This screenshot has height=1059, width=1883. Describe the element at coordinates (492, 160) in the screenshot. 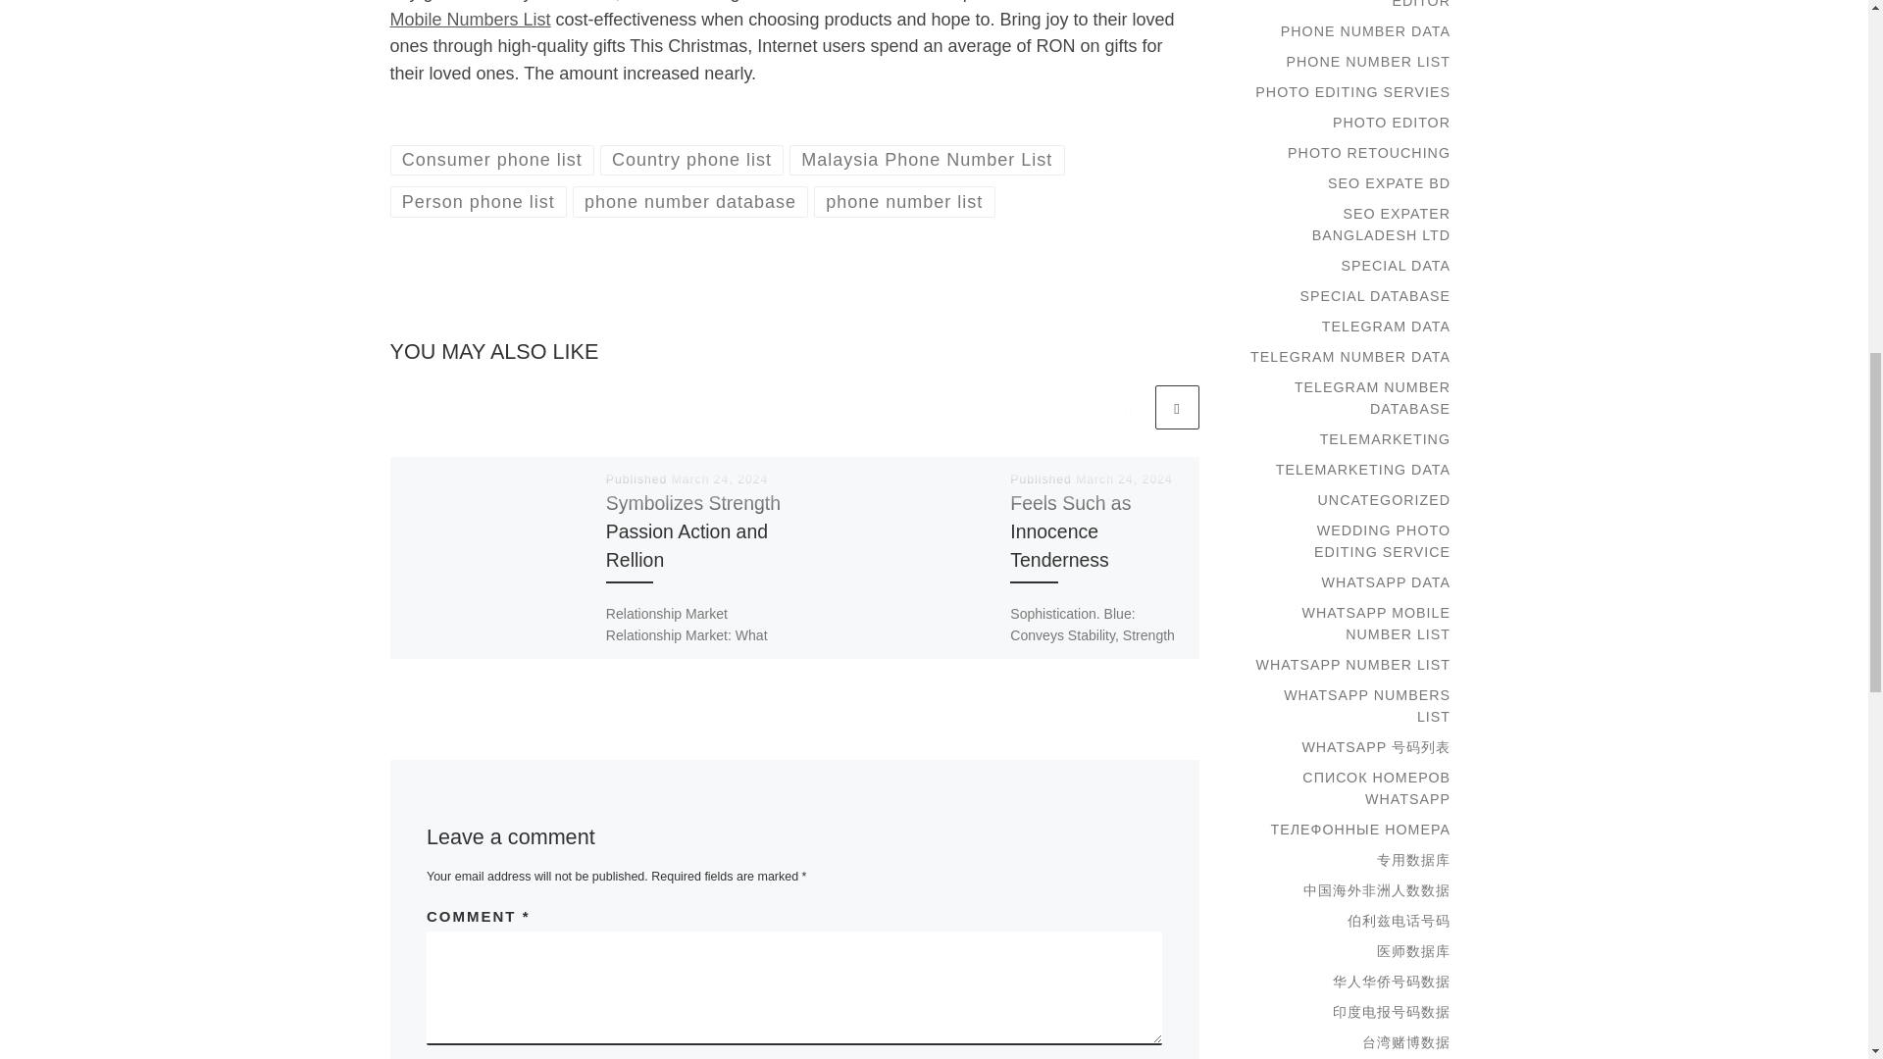

I see `View all posts in Consumer phone list` at that location.